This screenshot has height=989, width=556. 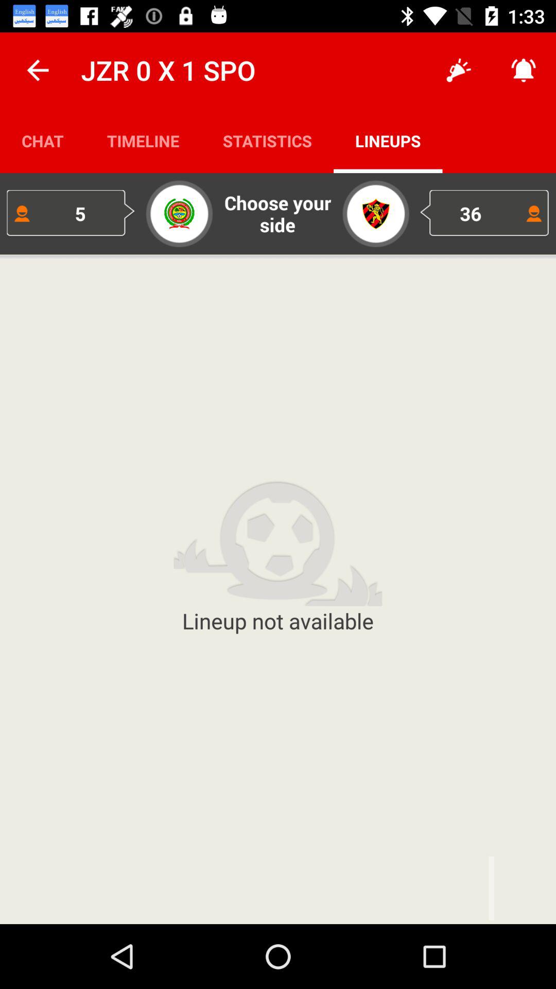 I want to click on scroll until the jzr 0 x app, so click(x=168, y=70).